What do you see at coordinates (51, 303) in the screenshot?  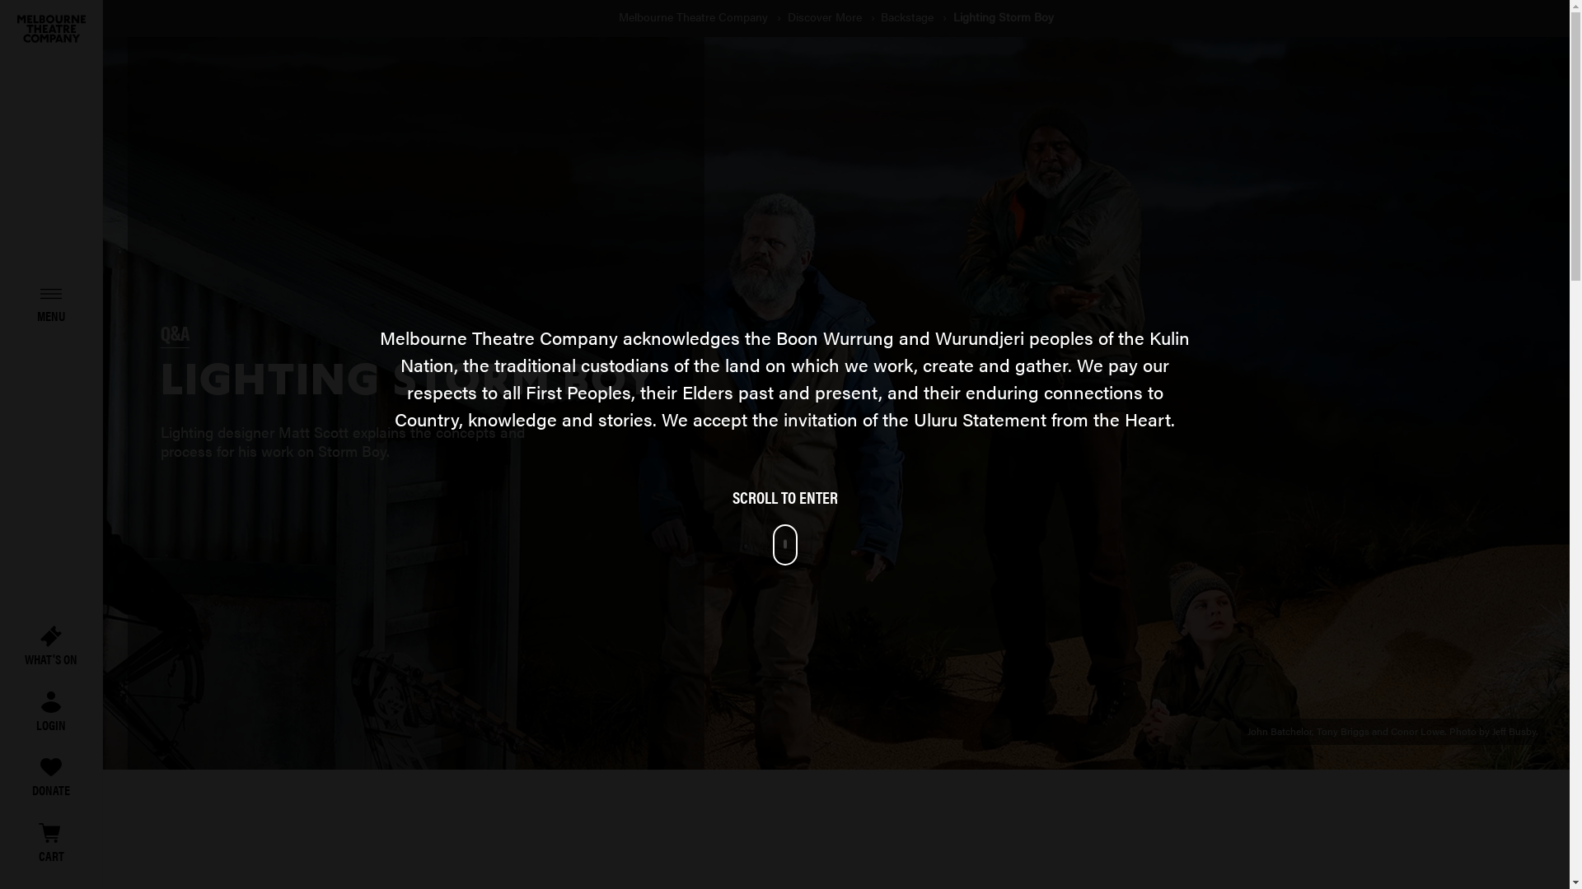 I see `MENU` at bounding box center [51, 303].